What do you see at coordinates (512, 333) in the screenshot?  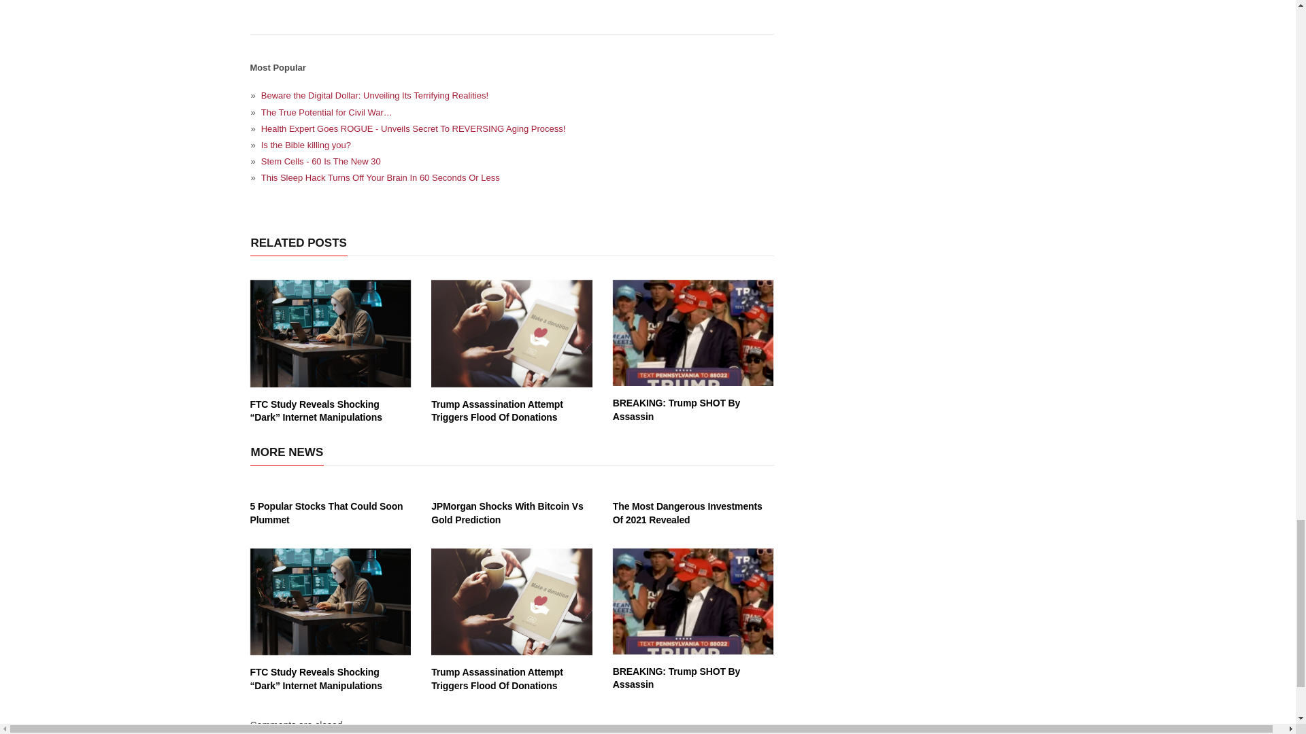 I see `Trump Assassination Attempt Triggers Flood Of Donations` at bounding box center [512, 333].